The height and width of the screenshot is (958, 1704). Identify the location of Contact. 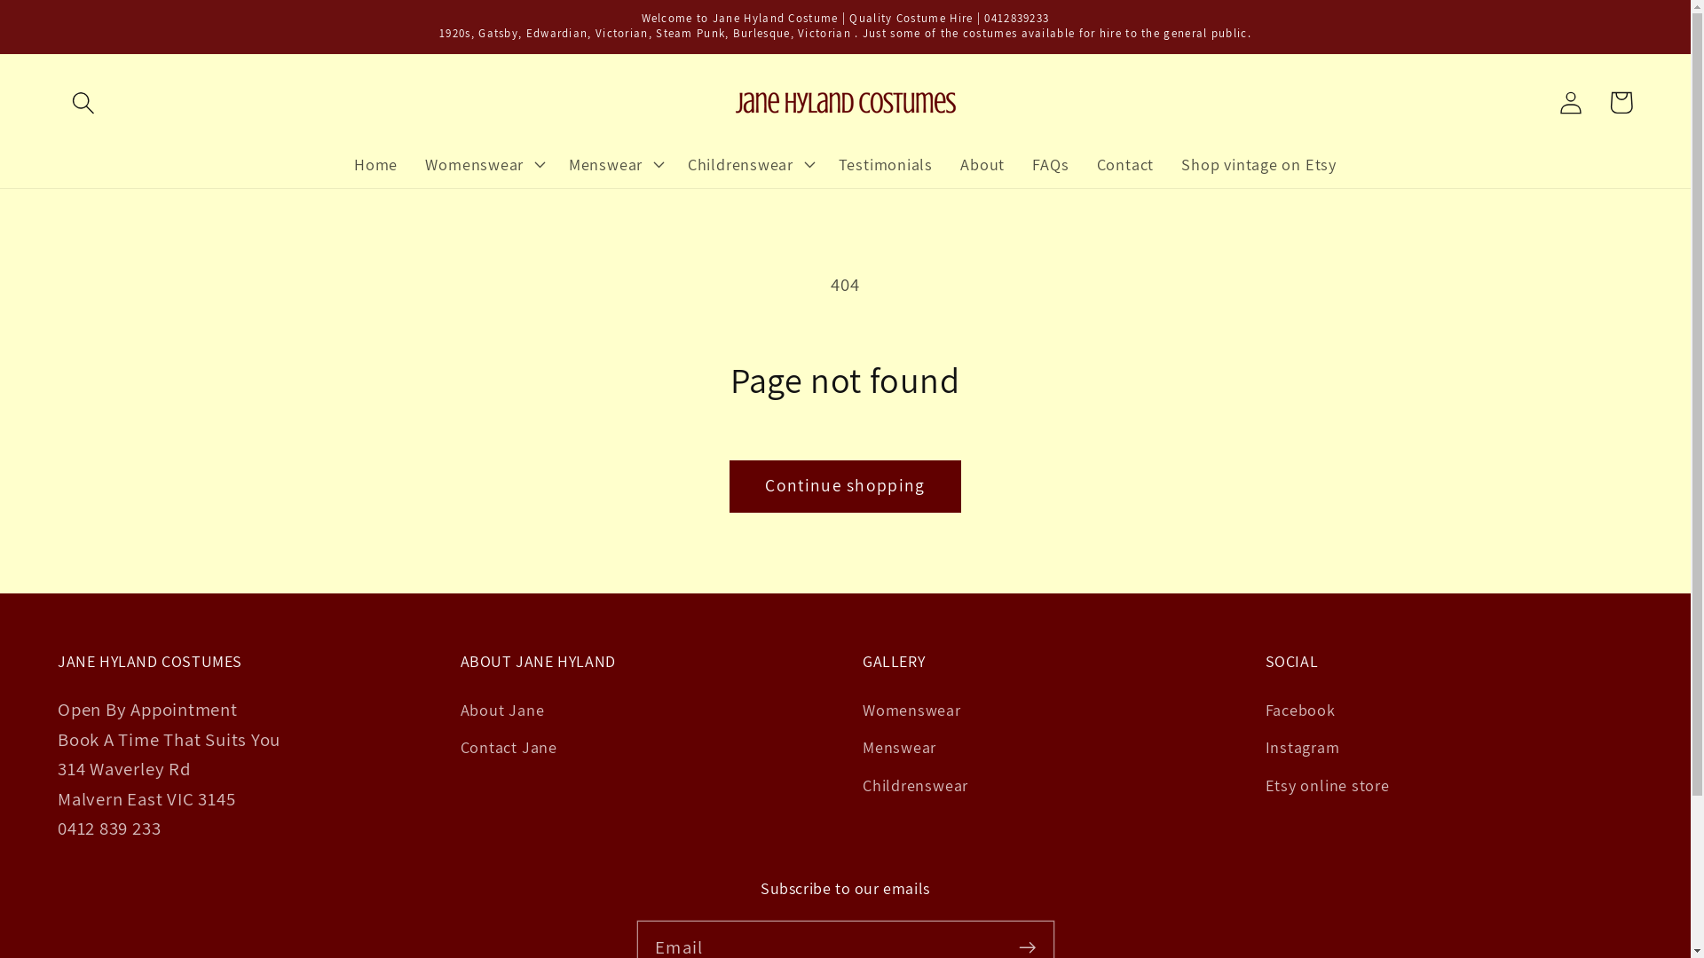
(1125, 164).